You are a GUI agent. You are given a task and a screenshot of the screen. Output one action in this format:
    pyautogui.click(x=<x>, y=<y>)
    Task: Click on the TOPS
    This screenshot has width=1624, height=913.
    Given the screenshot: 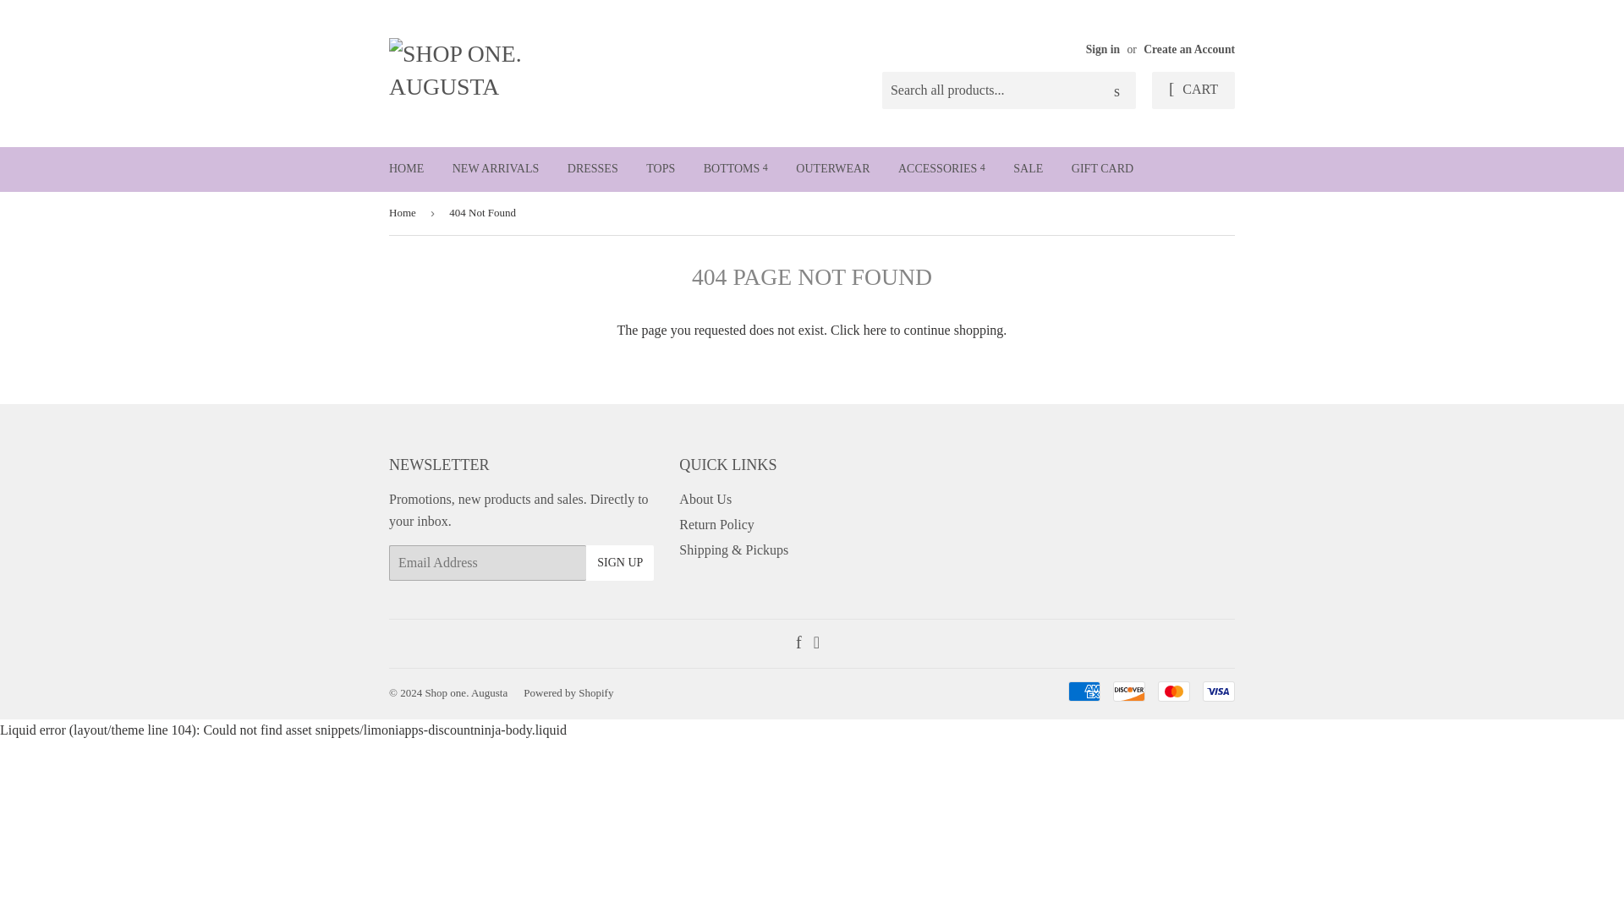 What is the action you would take?
    pyautogui.click(x=660, y=168)
    